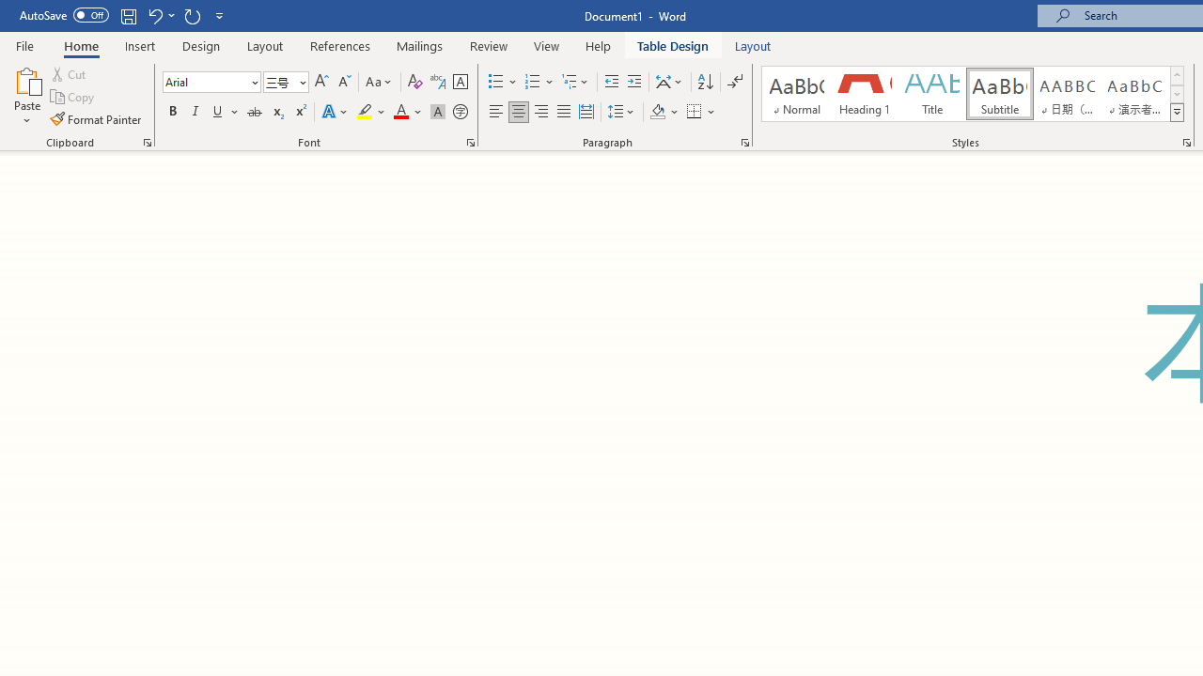 The width and height of the screenshot is (1203, 676). What do you see at coordinates (865, 94) in the screenshot?
I see `Heading 1` at bounding box center [865, 94].